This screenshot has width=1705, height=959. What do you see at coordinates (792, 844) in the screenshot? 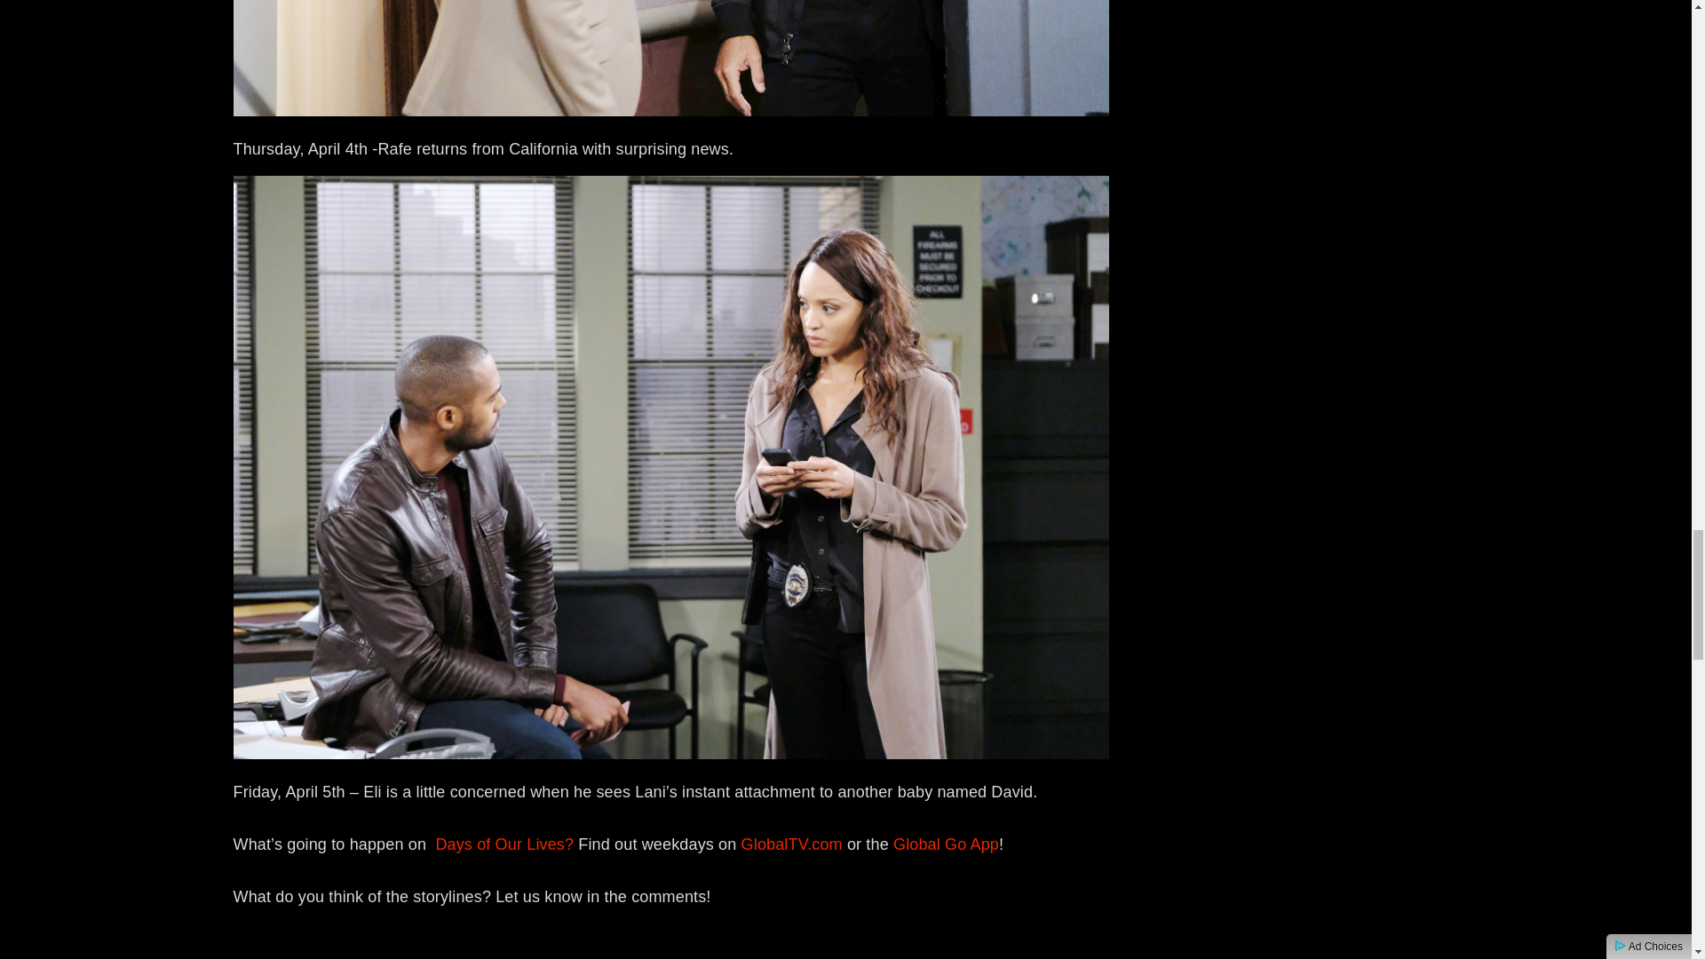
I see `GlobalTV.com` at bounding box center [792, 844].